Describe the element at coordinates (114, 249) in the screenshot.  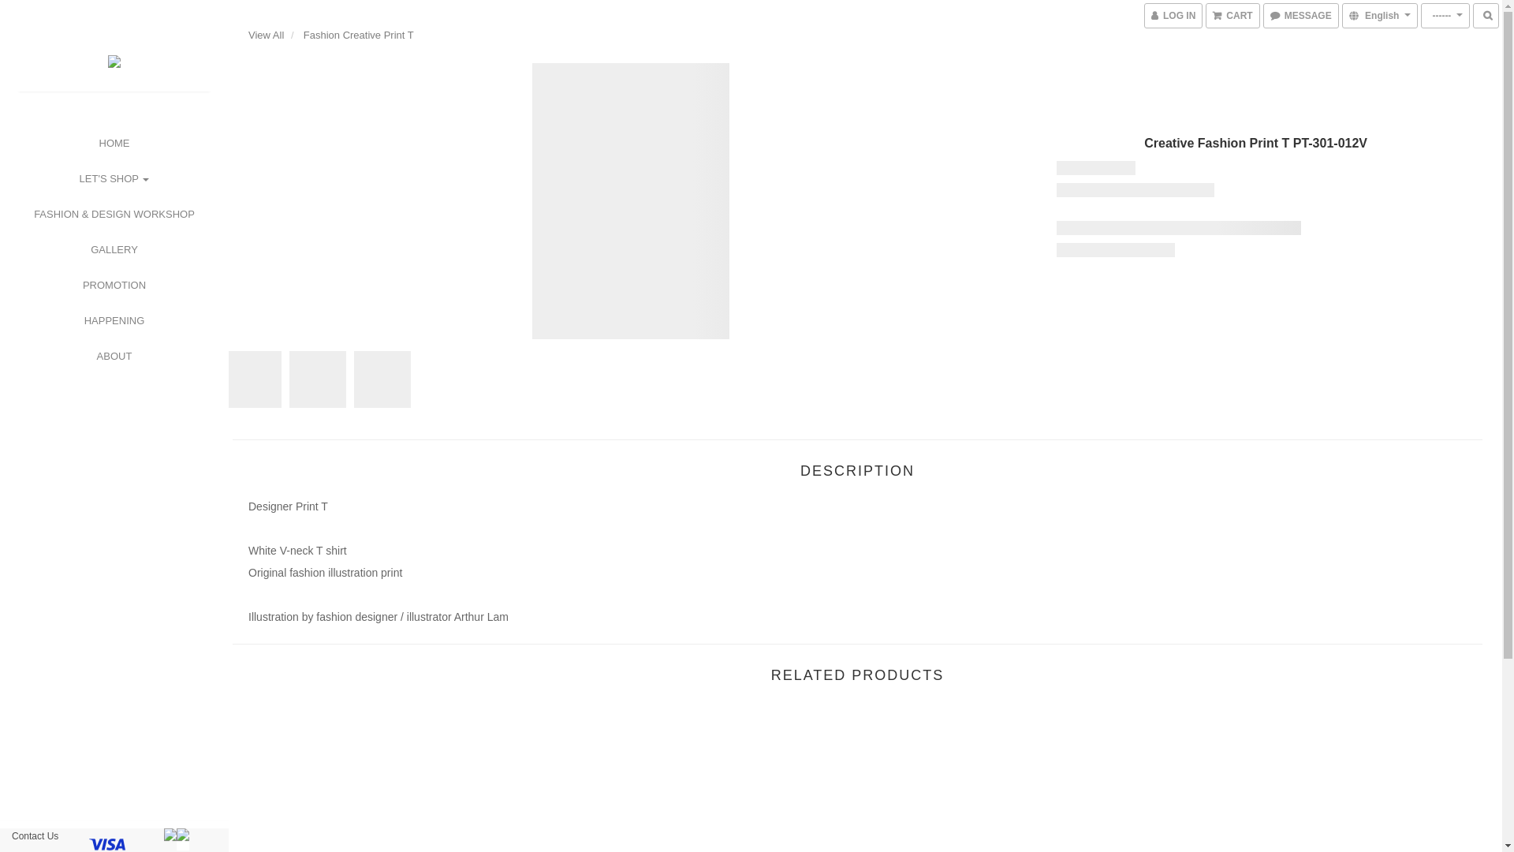
I see `GALLERY` at that location.